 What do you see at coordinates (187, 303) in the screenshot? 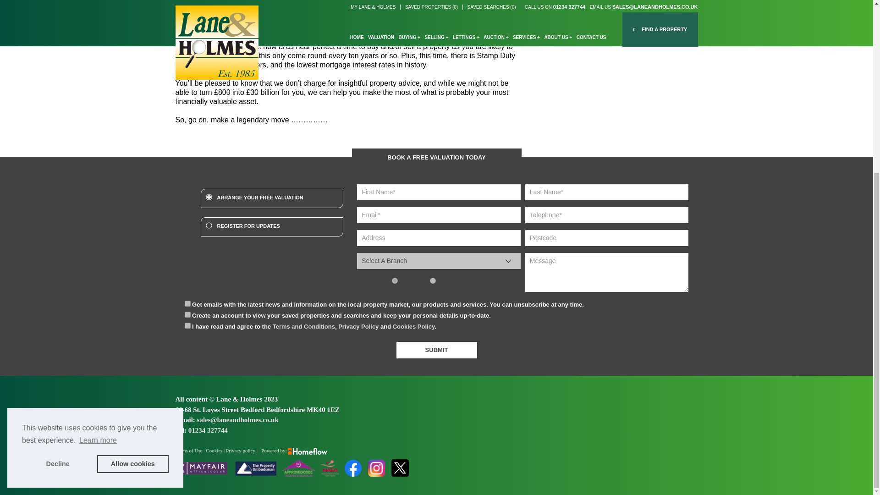
I see `on` at bounding box center [187, 303].